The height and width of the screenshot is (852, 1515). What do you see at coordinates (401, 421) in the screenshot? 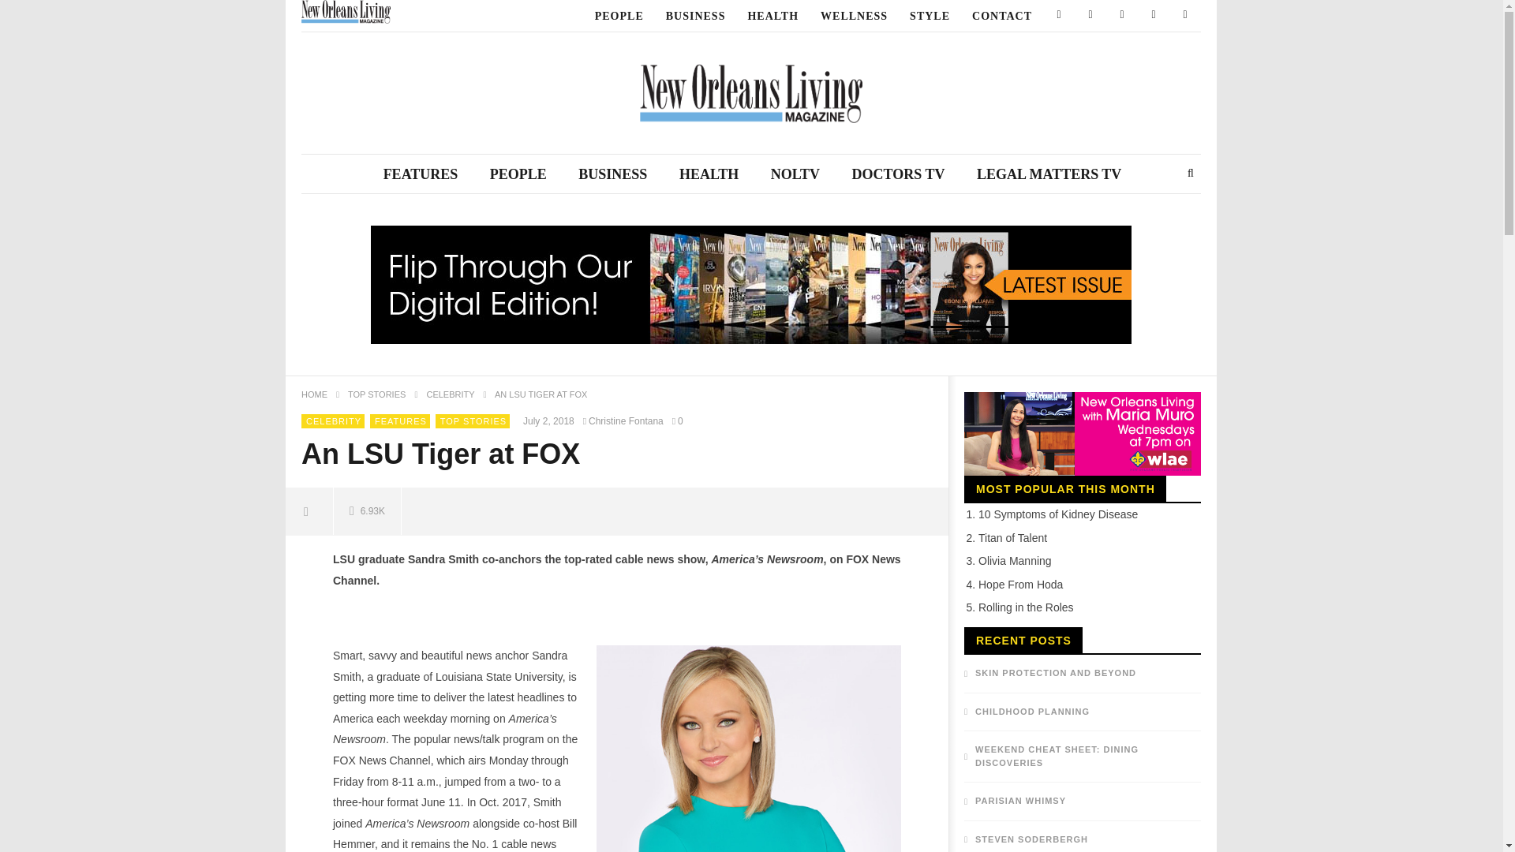
I see `View all posts in FEATURES` at bounding box center [401, 421].